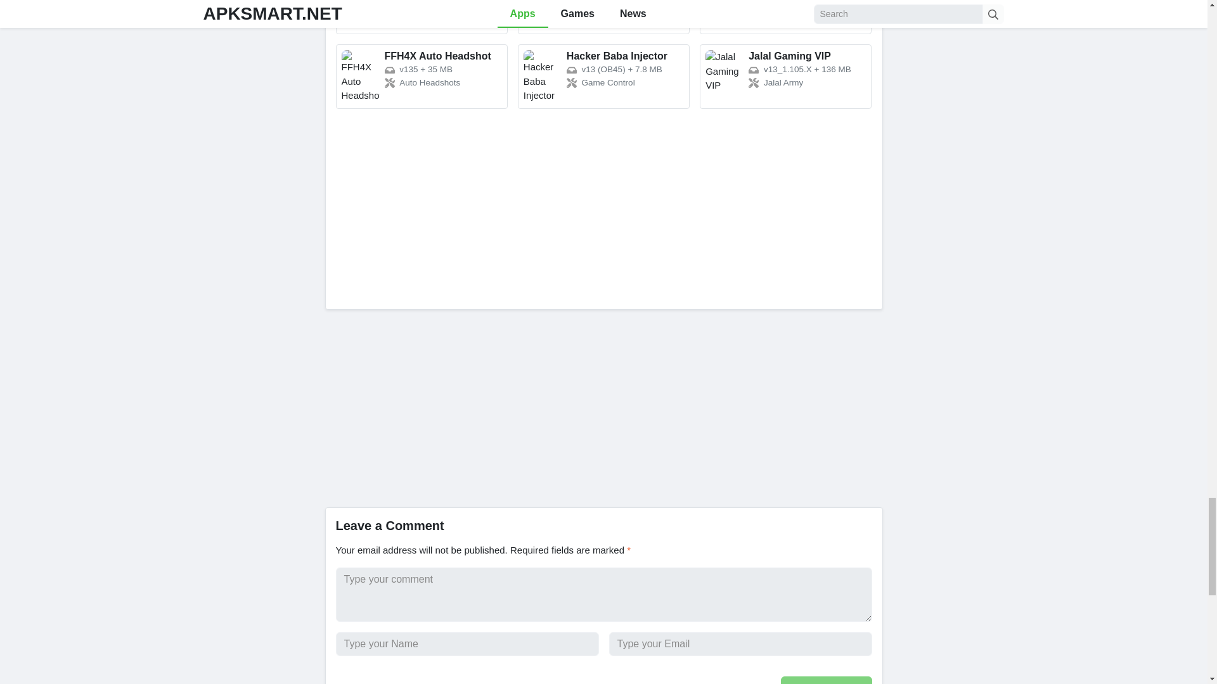 This screenshot has height=684, width=1217. I want to click on Rasya Gaming Mod, so click(421, 18).